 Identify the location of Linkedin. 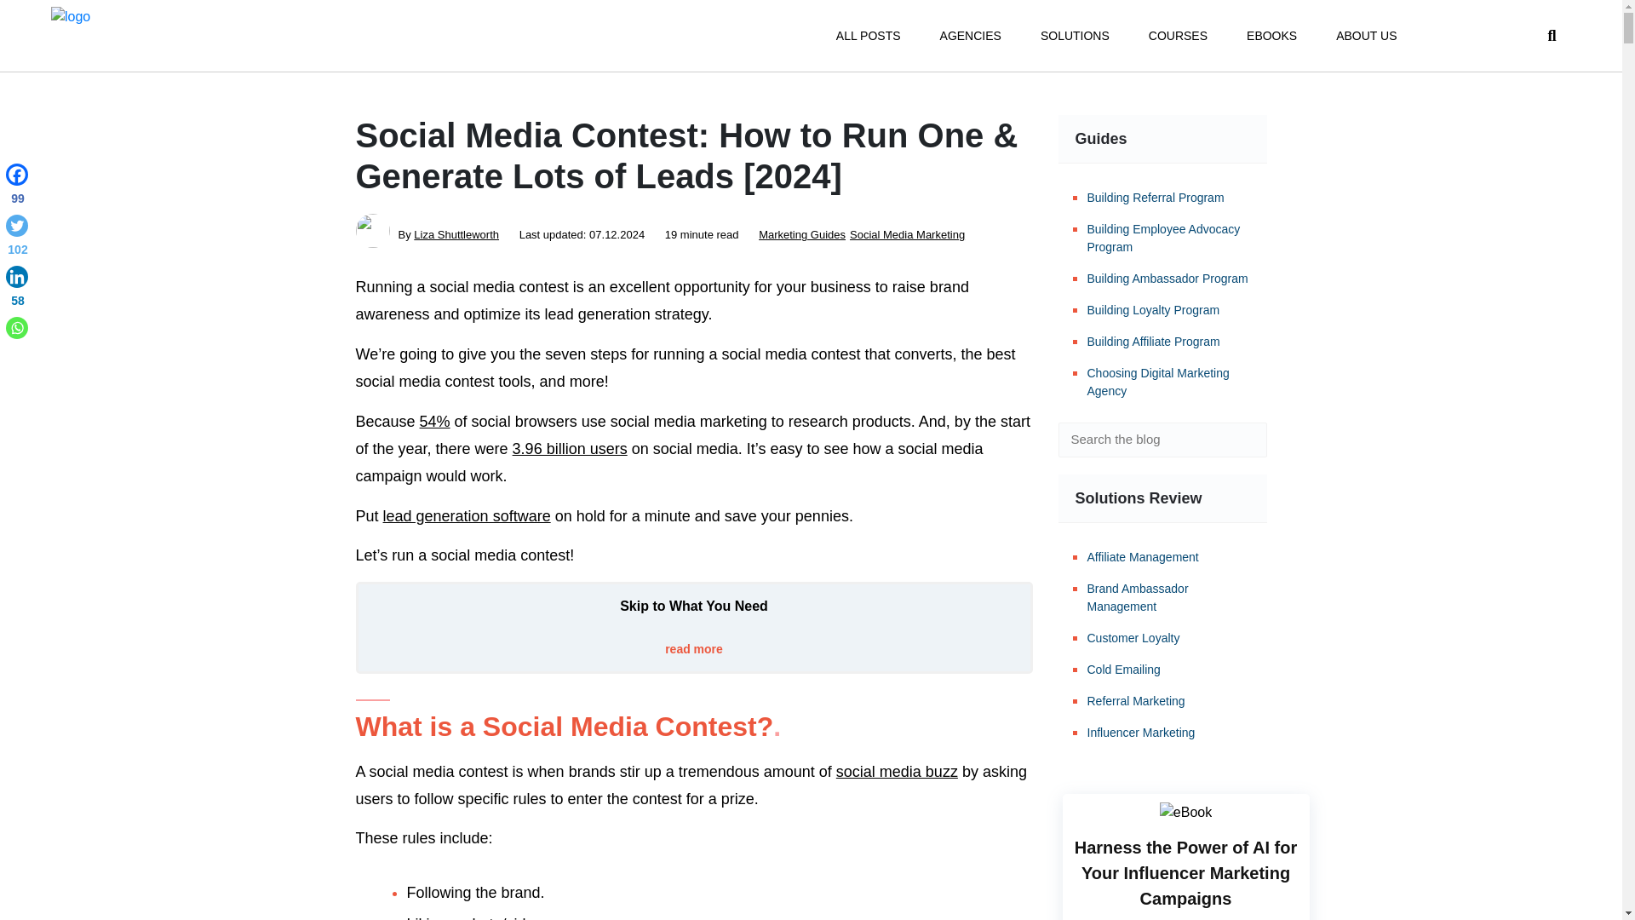
(17, 290).